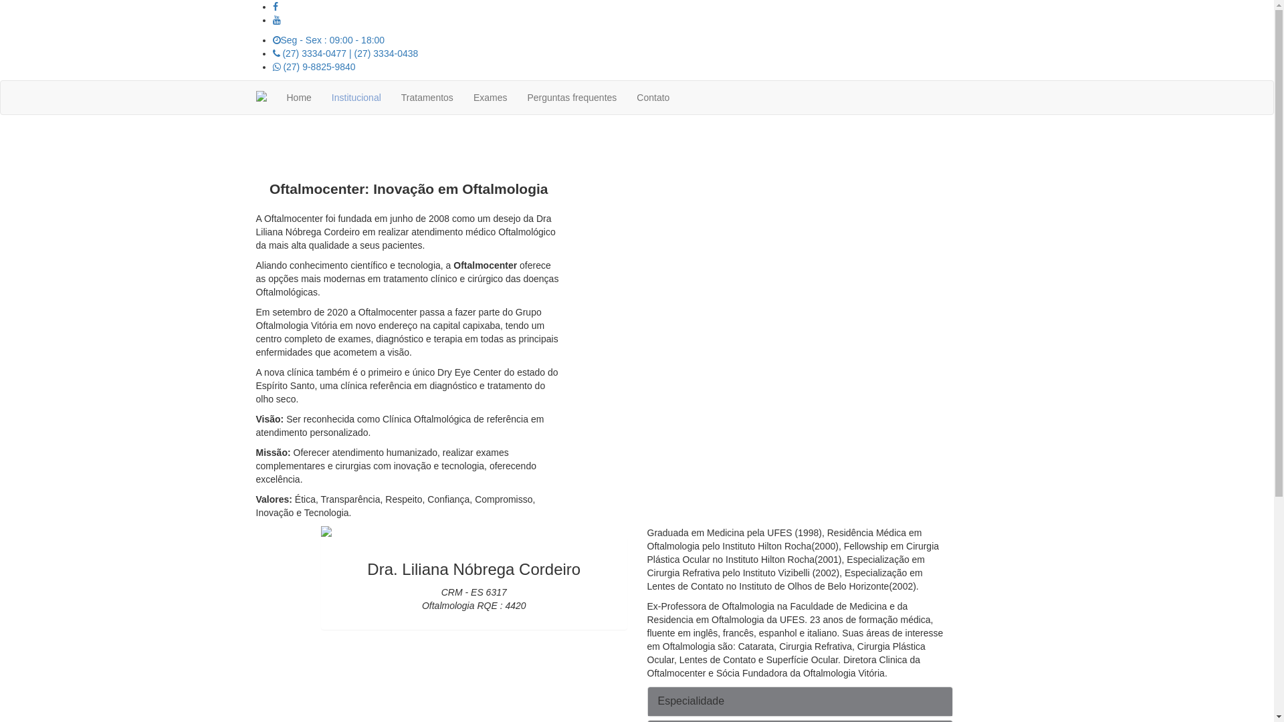 This screenshot has width=1284, height=722. I want to click on Especialidade, so click(691, 701).